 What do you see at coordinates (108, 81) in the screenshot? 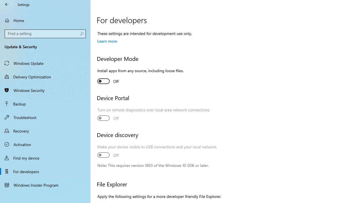
I see `SystemSettings_Developer_Mode_Advanced_NarratorText` at bounding box center [108, 81].